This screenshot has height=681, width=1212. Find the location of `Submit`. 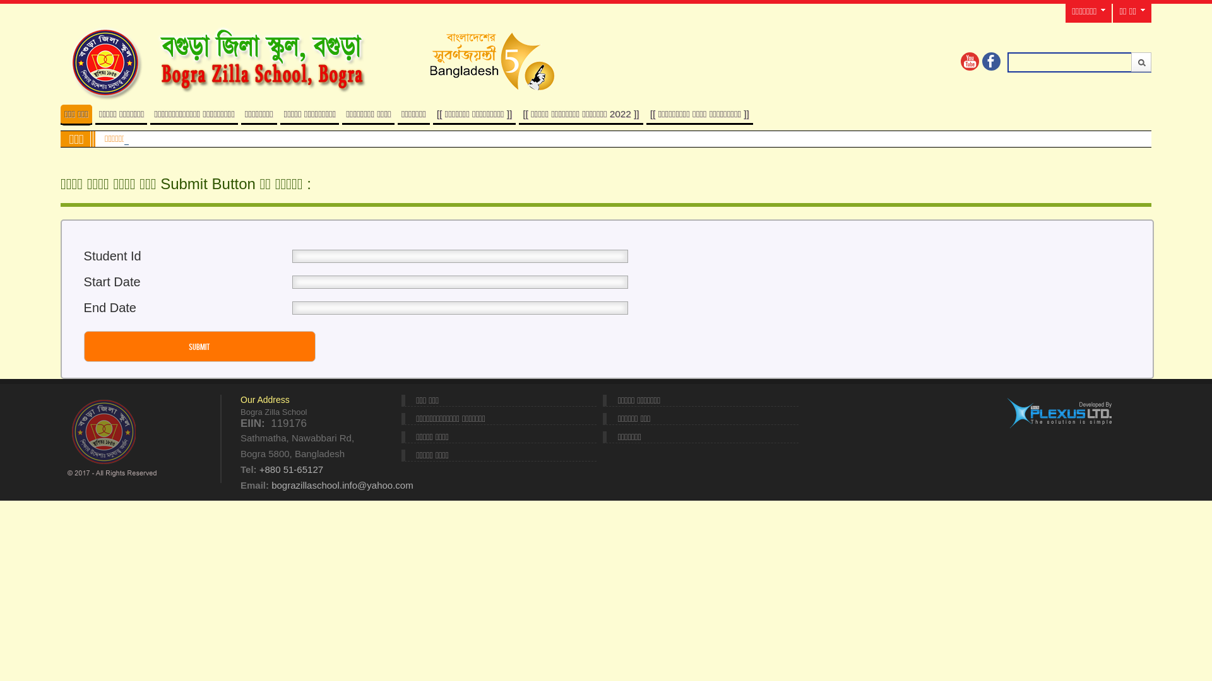

Submit is located at coordinates (1141, 62).